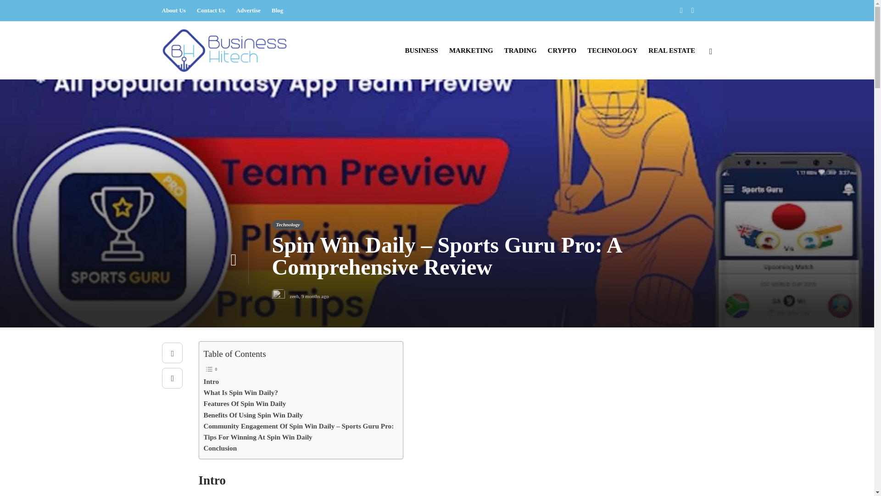  I want to click on What Is Spin Win Daily?, so click(240, 393).